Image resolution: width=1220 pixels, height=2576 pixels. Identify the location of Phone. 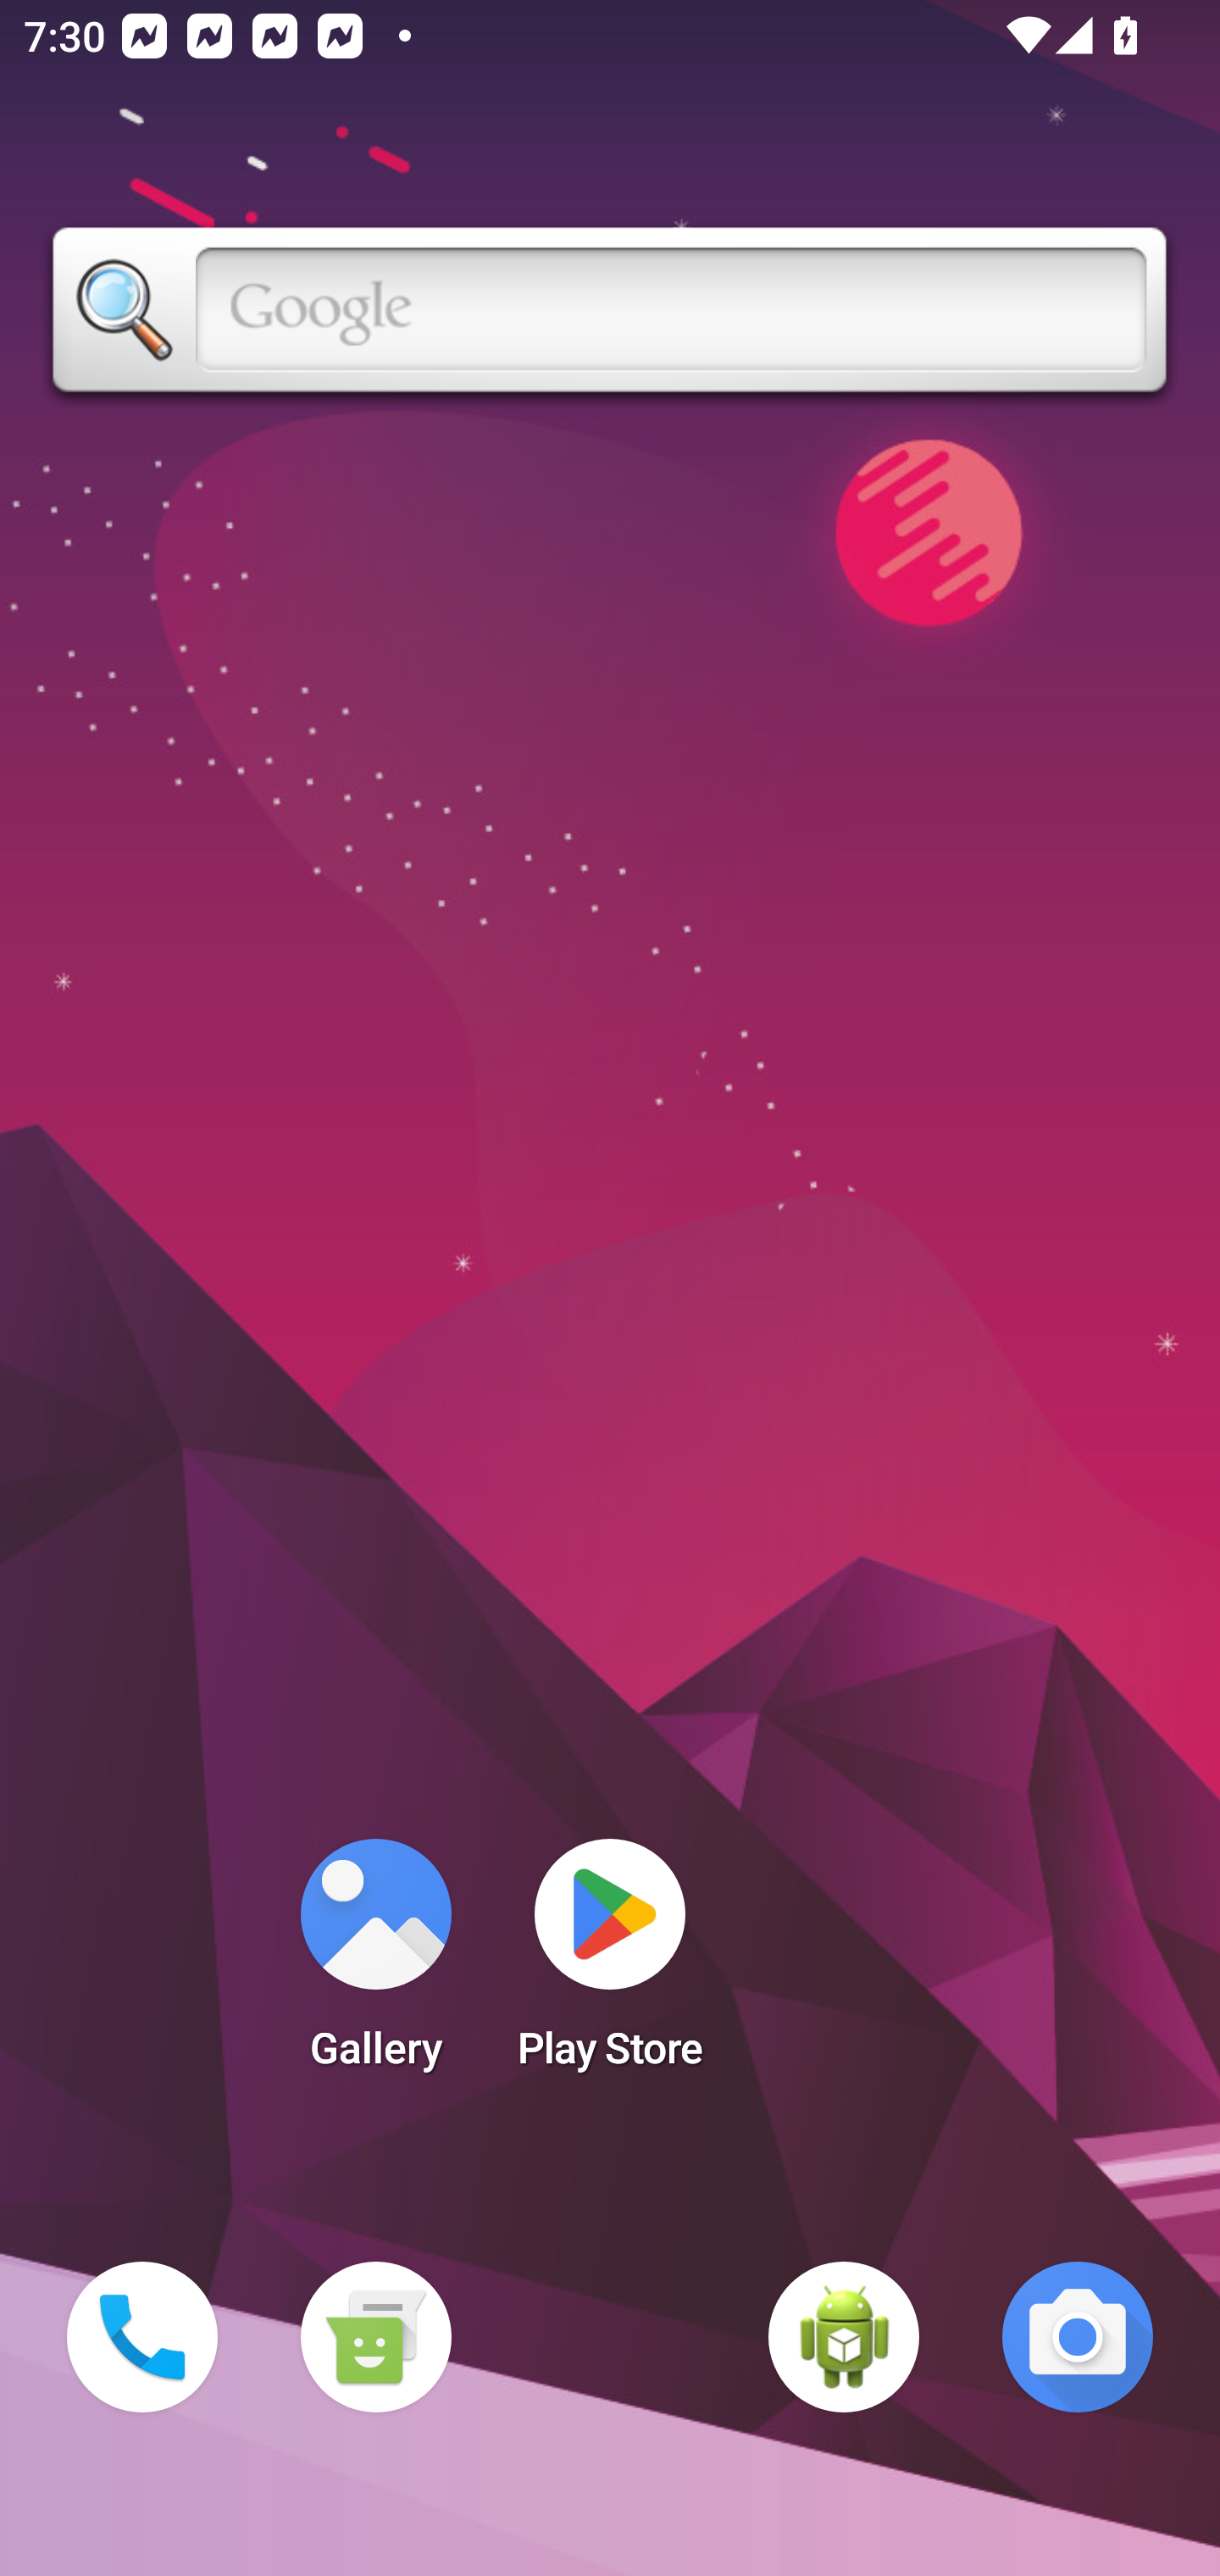
(142, 2337).